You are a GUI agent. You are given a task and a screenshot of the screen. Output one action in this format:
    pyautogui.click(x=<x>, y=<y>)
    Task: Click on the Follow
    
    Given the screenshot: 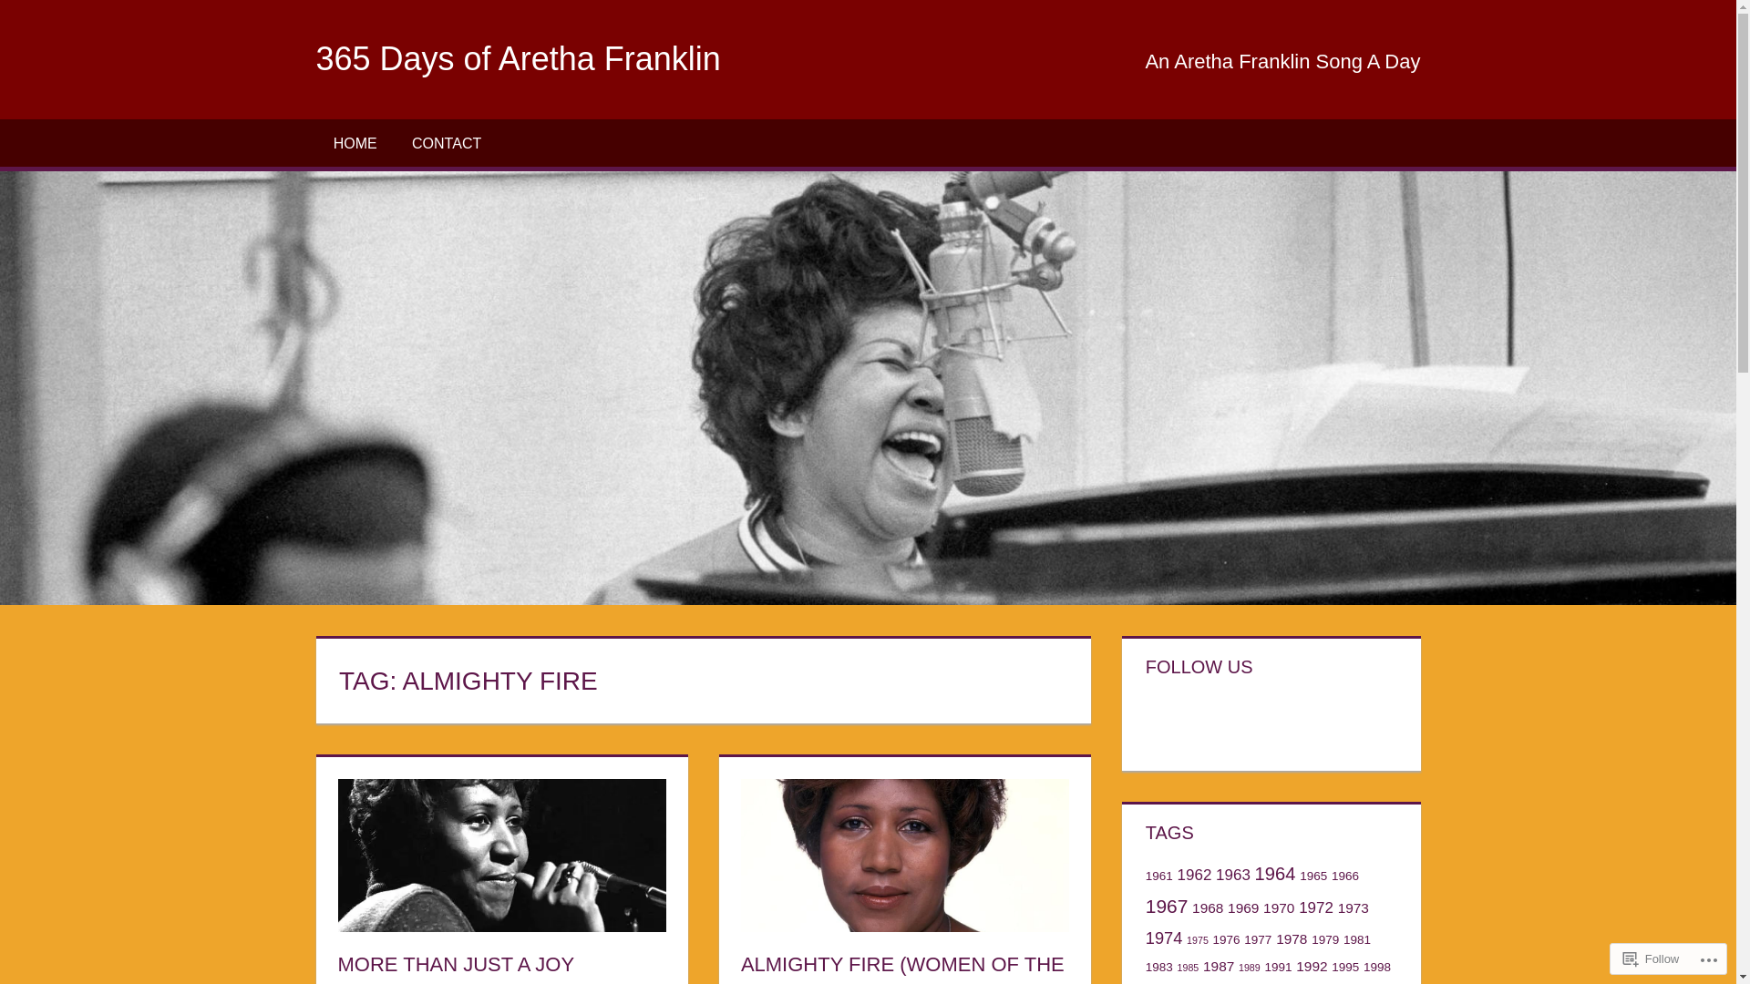 What is the action you would take?
    pyautogui.click(x=1652, y=958)
    